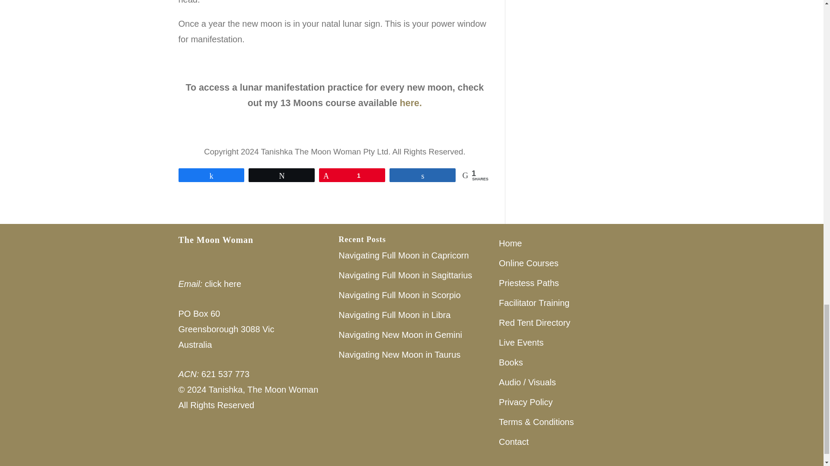 Image resolution: width=830 pixels, height=466 pixels. What do you see at coordinates (211, 446) in the screenshot?
I see `GeoTrust RapidSSL` at bounding box center [211, 446].